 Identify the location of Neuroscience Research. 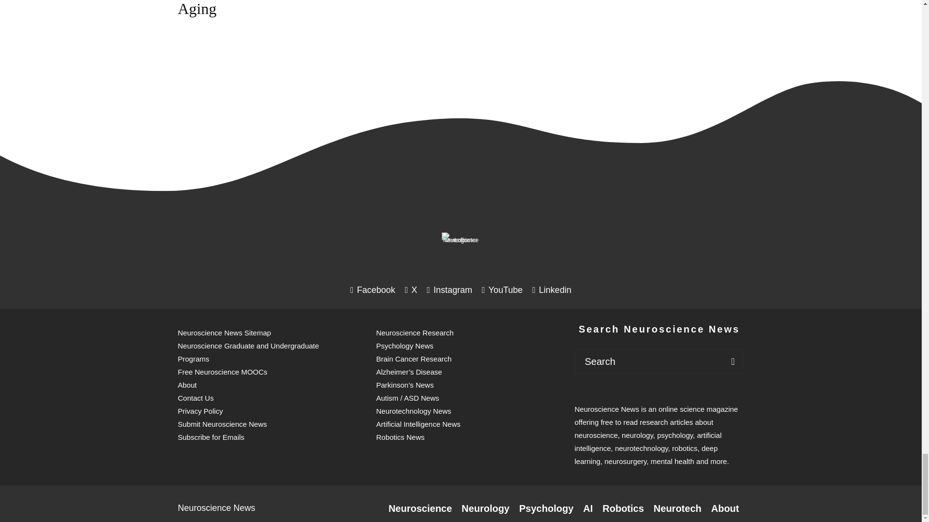
(420, 508).